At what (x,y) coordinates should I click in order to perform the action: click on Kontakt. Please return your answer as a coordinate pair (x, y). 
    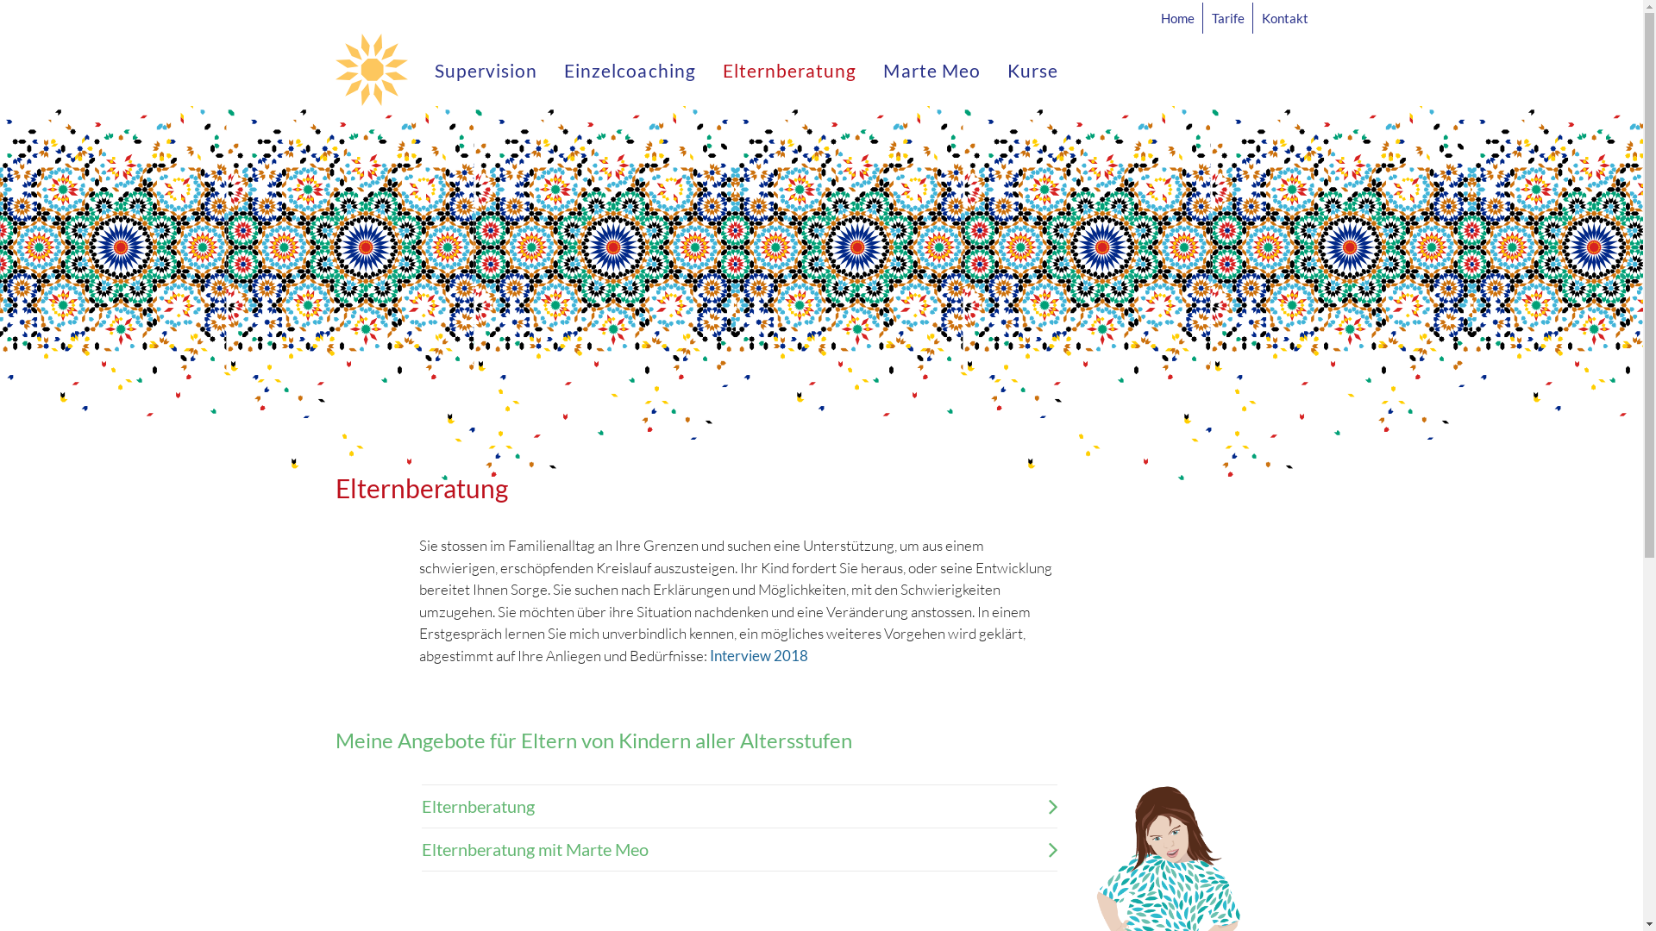
    Looking at the image, I should click on (1282, 17).